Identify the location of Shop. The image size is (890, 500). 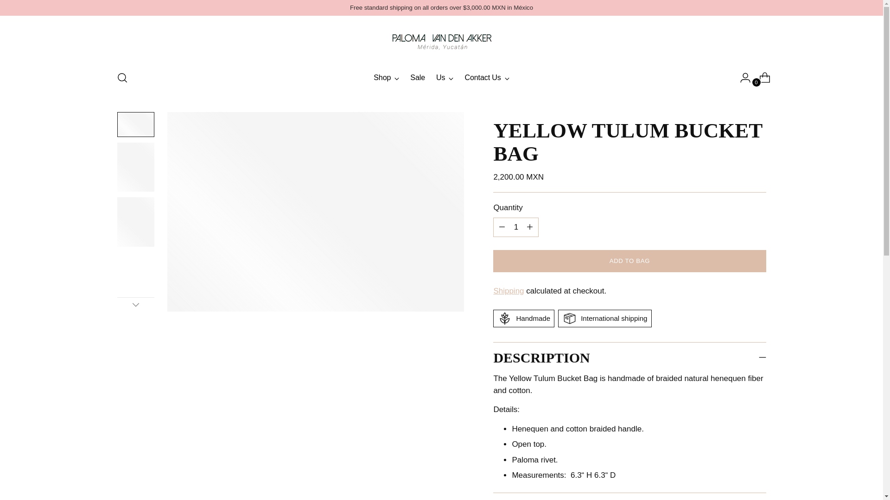
(441, 77).